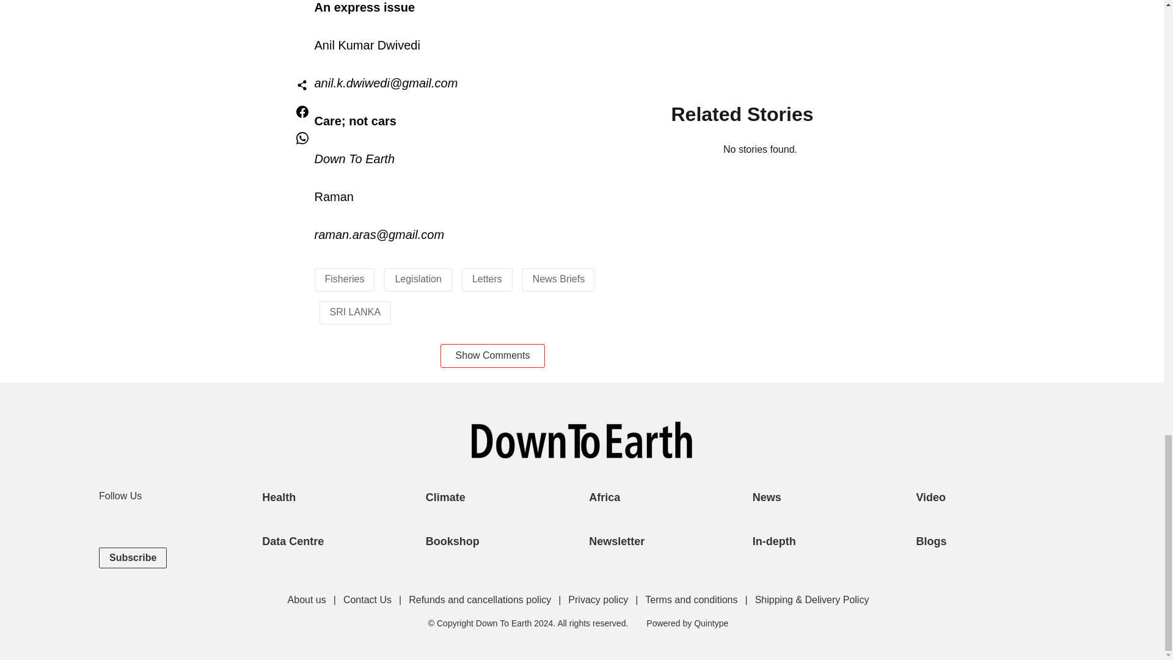  What do you see at coordinates (418, 279) in the screenshot?
I see `Legislation` at bounding box center [418, 279].